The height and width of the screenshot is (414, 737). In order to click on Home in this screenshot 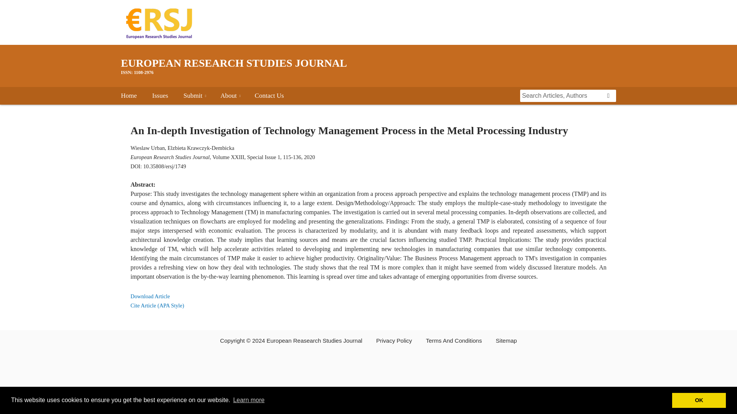, I will do `click(129, 96)`.